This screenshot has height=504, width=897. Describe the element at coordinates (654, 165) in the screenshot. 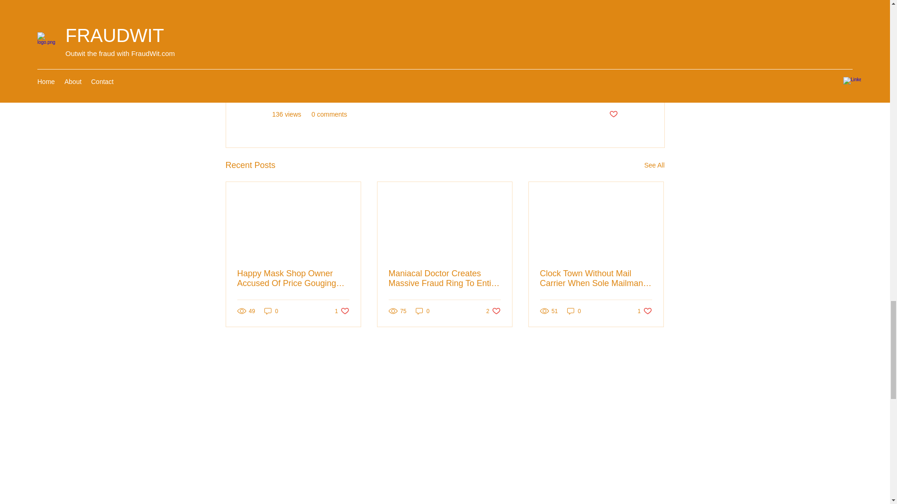

I see `See All` at that location.